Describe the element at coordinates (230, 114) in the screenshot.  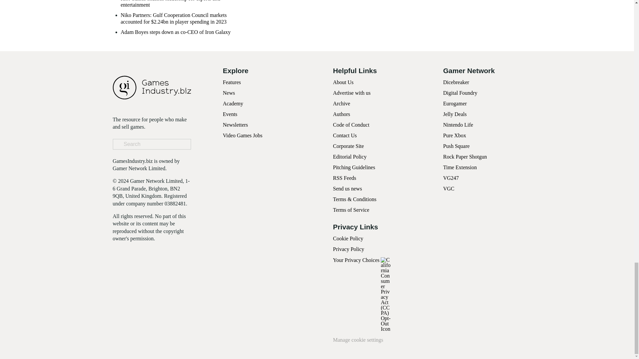
I see `Events` at that location.